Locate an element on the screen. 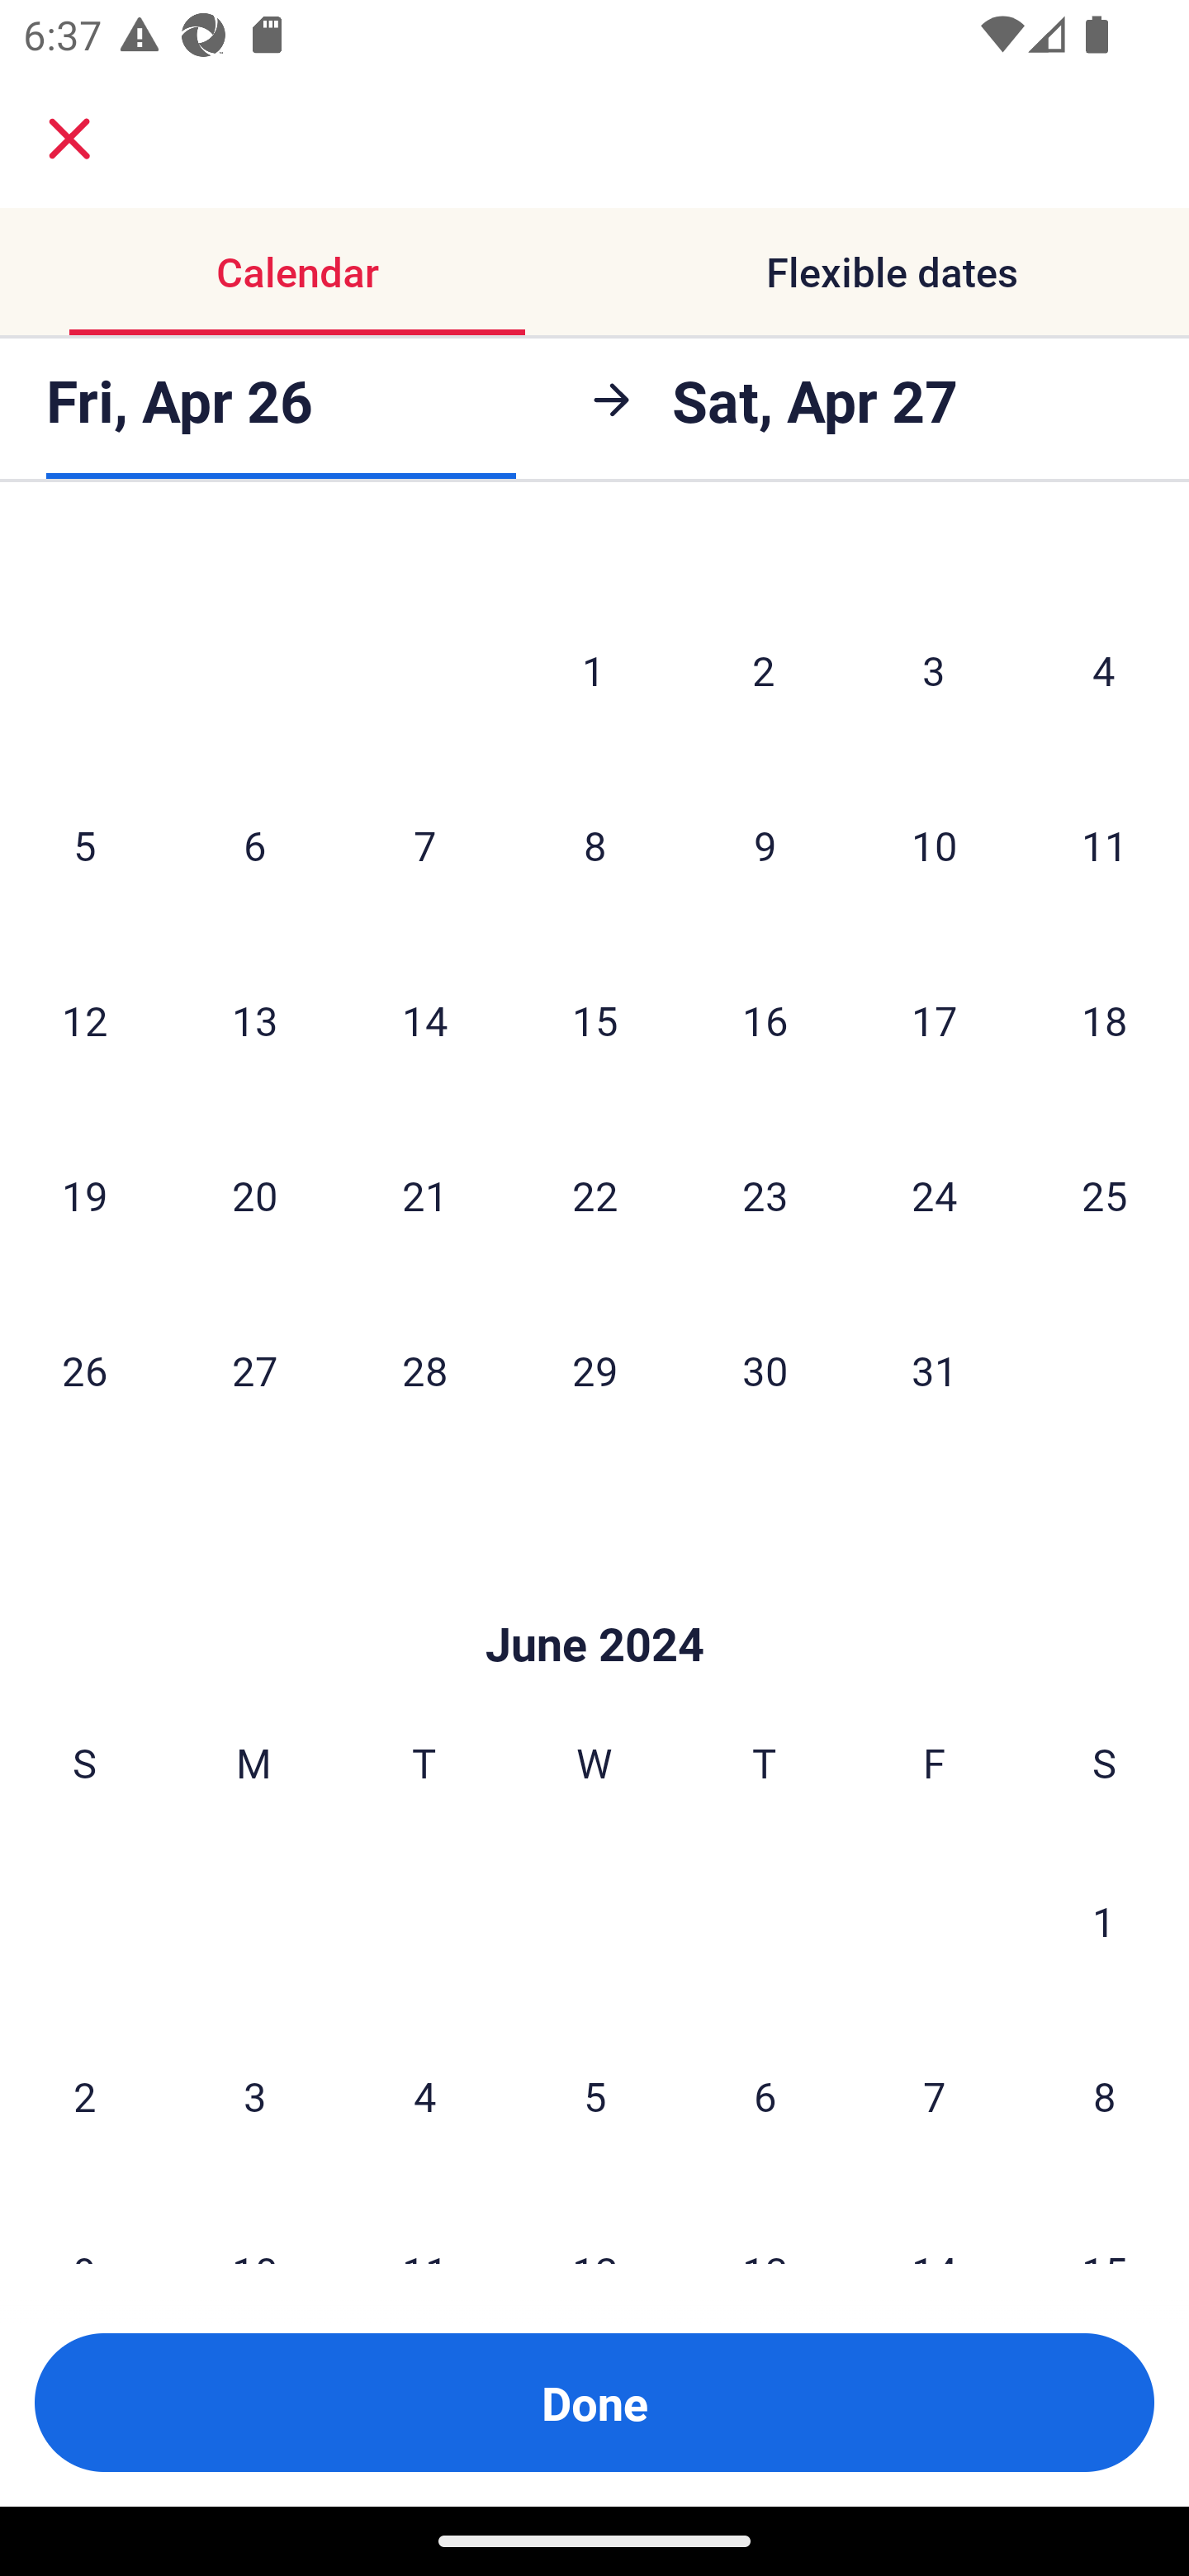  19 Sunday, May 19, 2024 is located at coordinates (84, 1195).